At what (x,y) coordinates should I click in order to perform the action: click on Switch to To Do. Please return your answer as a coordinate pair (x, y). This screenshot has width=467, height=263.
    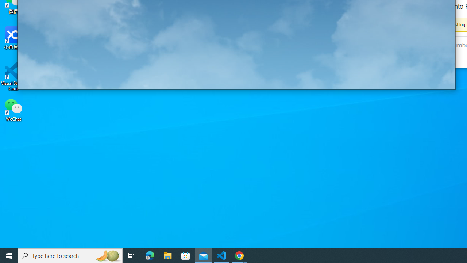
    Looking at the image, I should click on (79, 80).